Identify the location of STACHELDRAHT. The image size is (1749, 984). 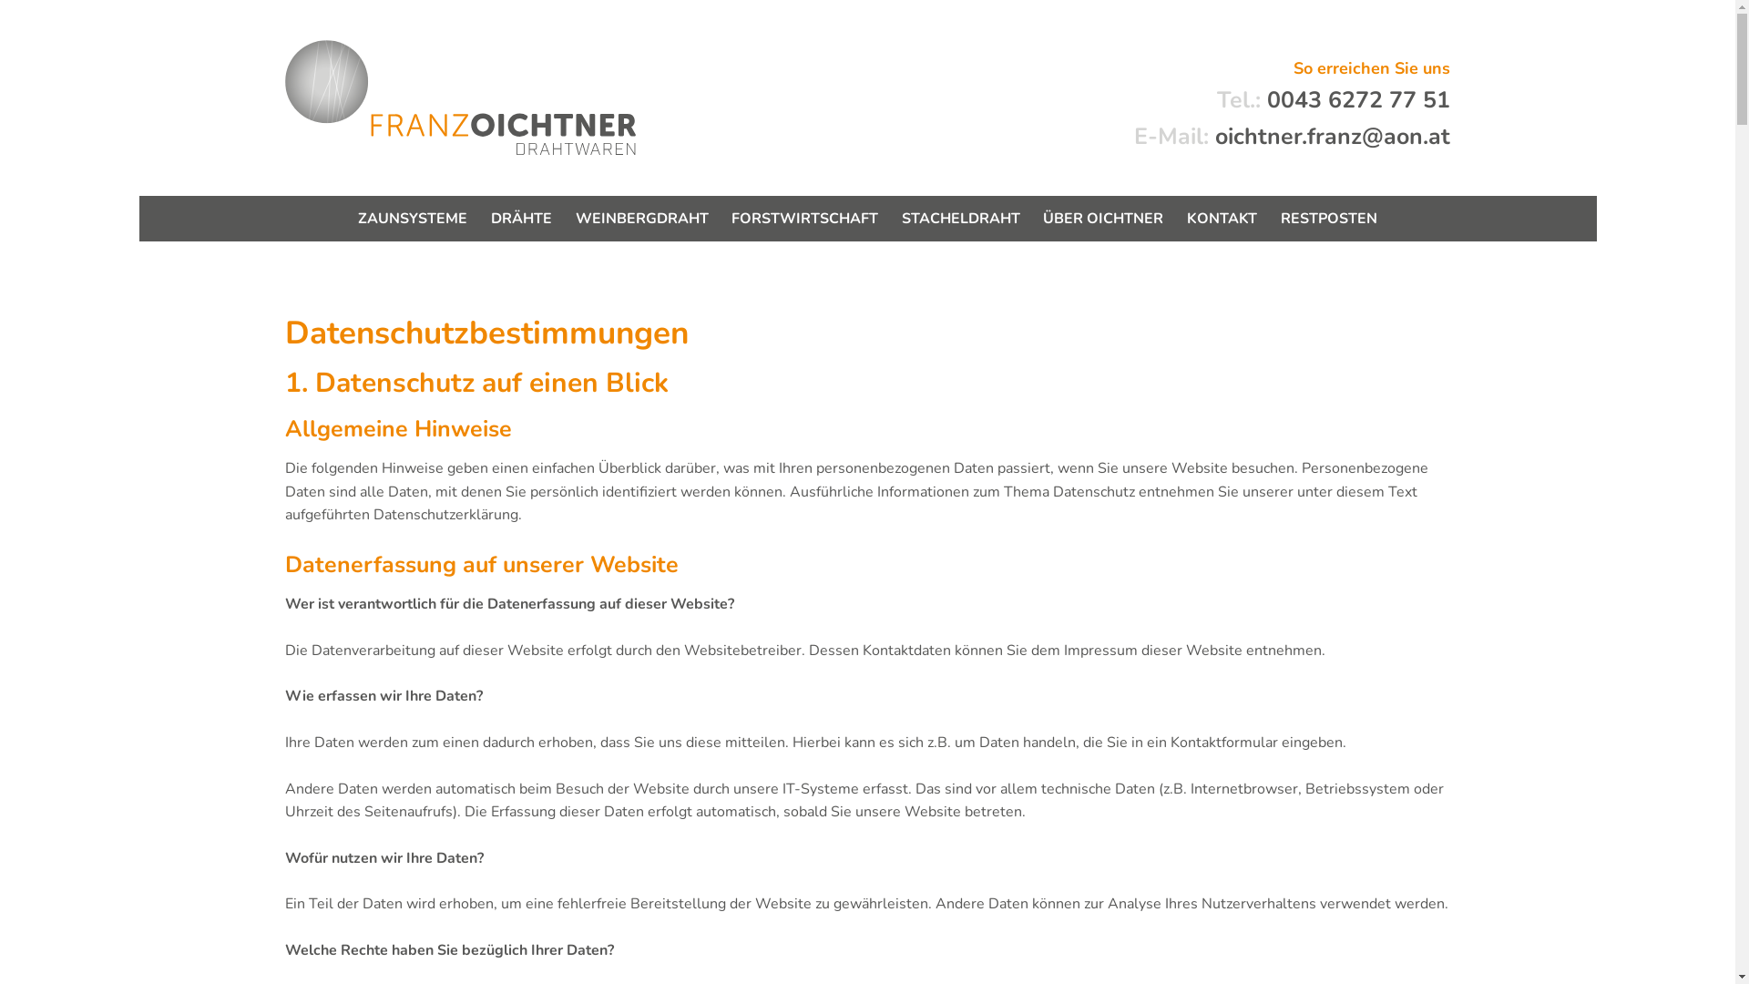
(961, 219).